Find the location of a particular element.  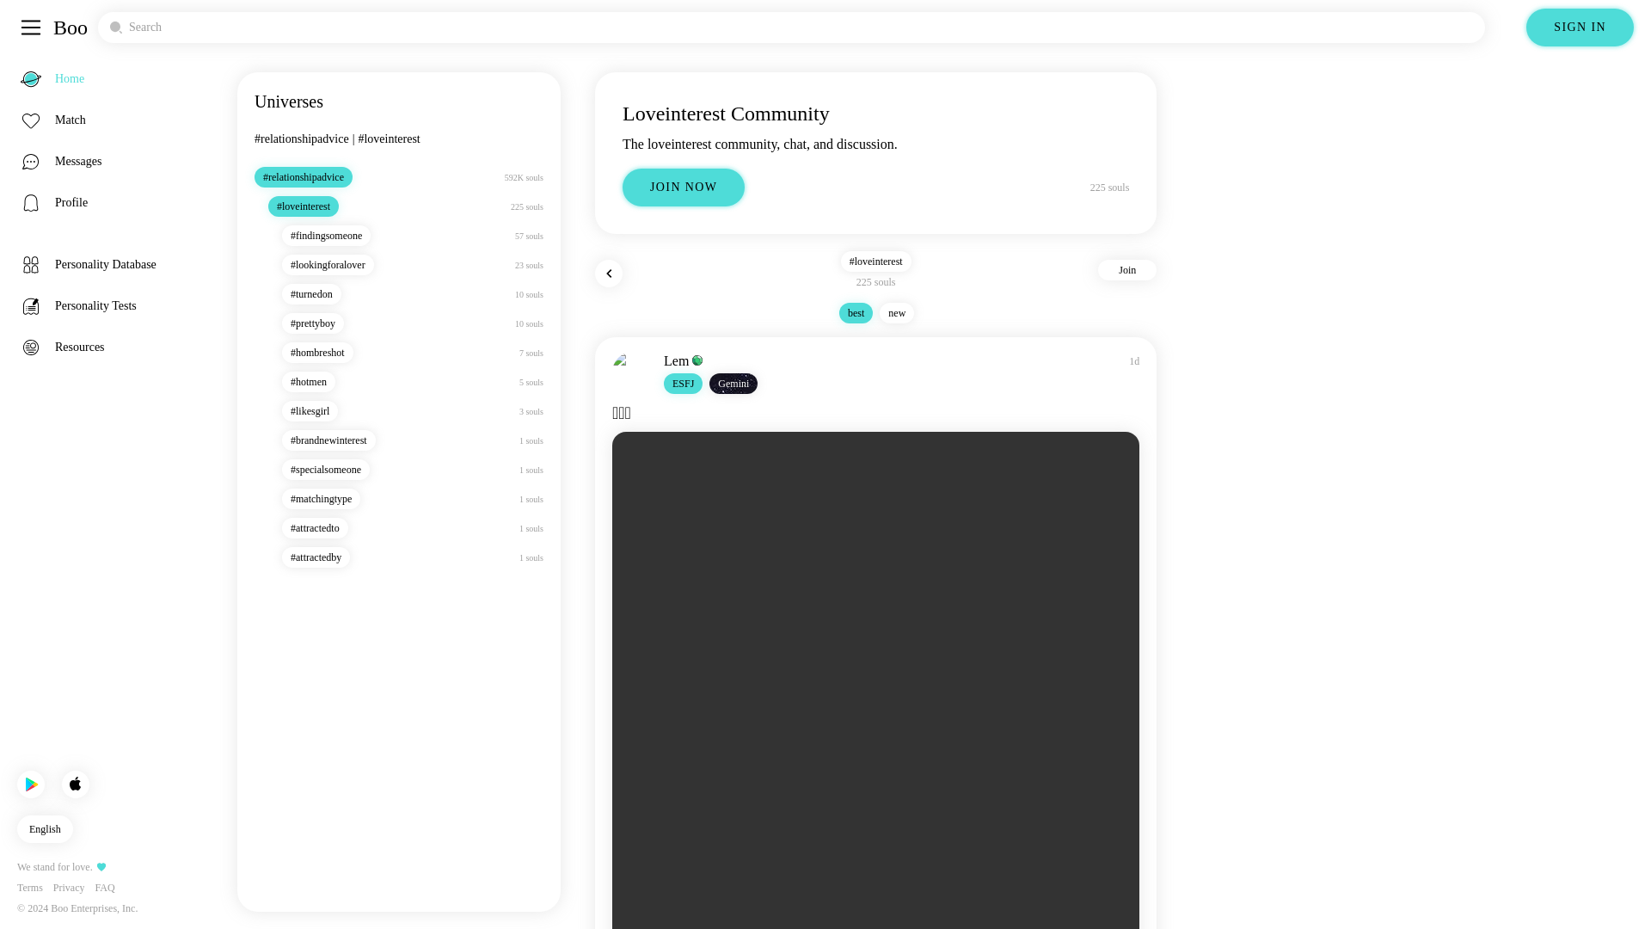

Resources is located at coordinates (120, 348).